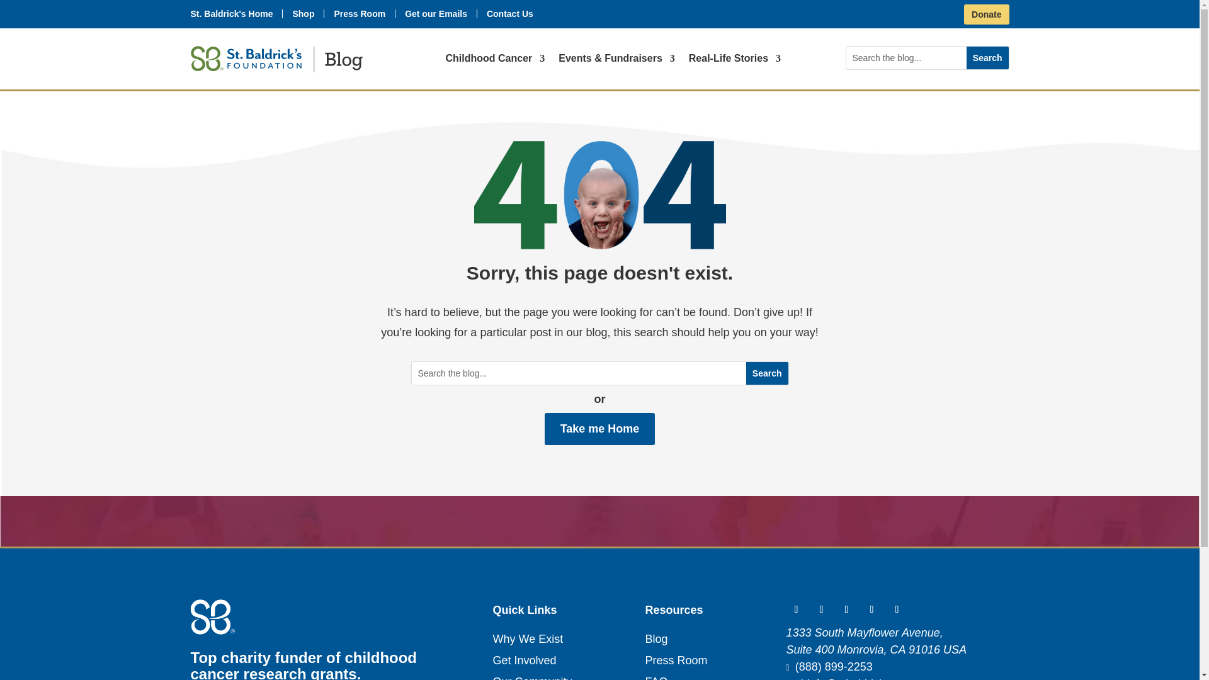 This screenshot has width=1209, height=680. What do you see at coordinates (231, 14) in the screenshot?
I see `St. Baldrick's Home` at bounding box center [231, 14].